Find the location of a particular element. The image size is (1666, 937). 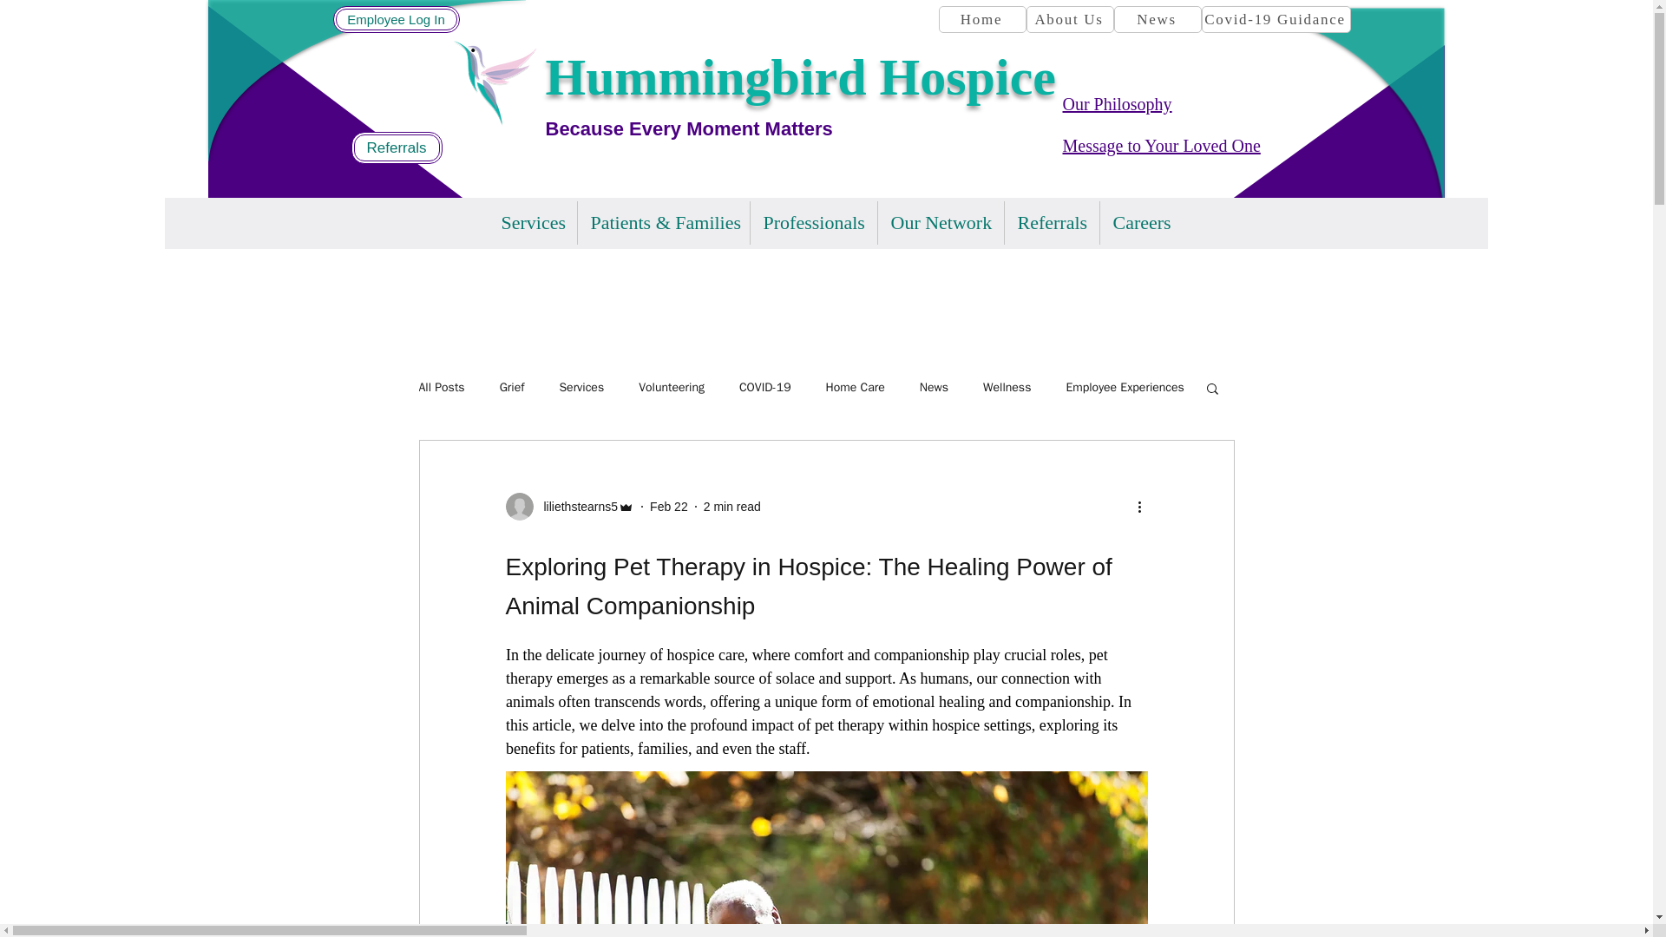

Services is located at coordinates (532, 222).